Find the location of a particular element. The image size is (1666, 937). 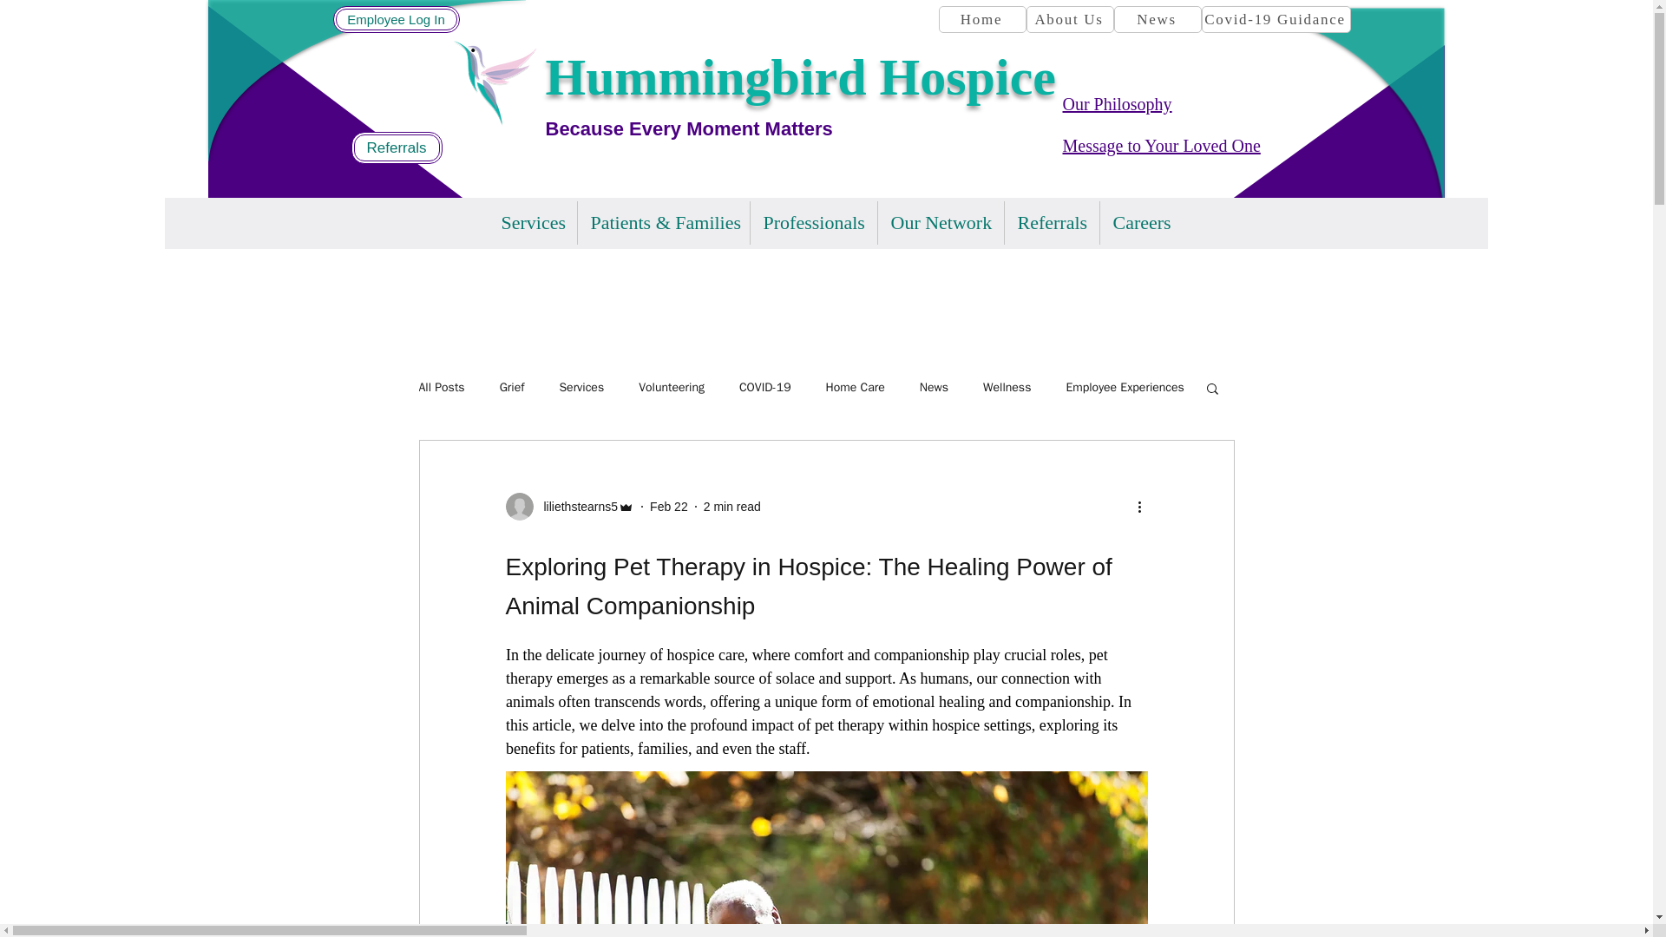

Services is located at coordinates (532, 222).